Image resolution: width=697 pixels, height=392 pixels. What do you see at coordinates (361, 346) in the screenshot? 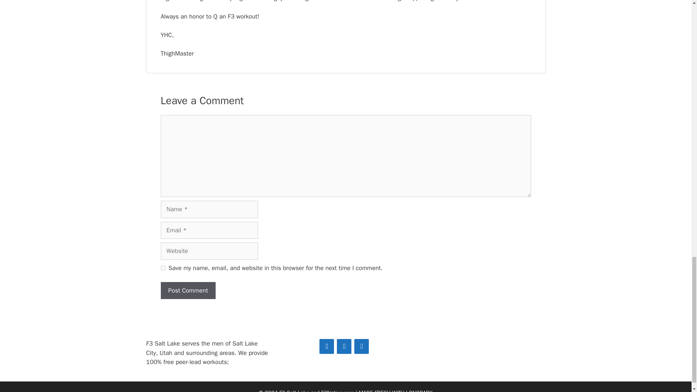
I see `Instagram` at bounding box center [361, 346].